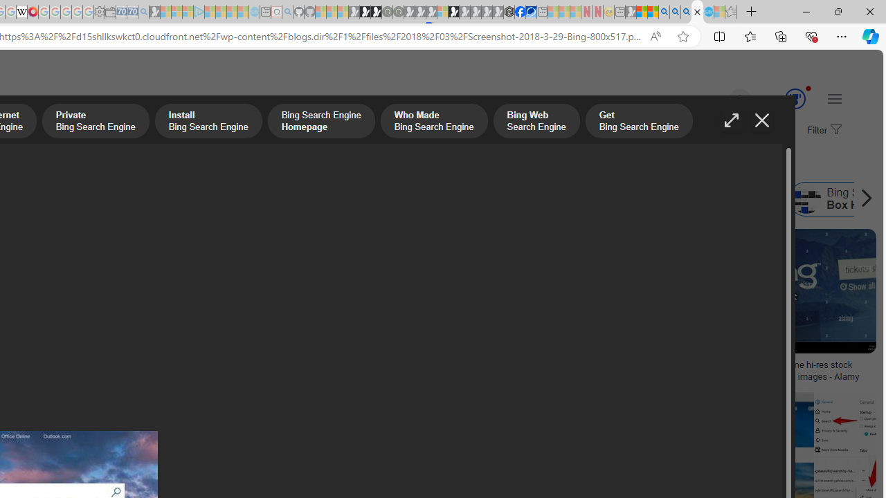 The height and width of the screenshot is (498, 886). I want to click on Scroll right, so click(862, 199).